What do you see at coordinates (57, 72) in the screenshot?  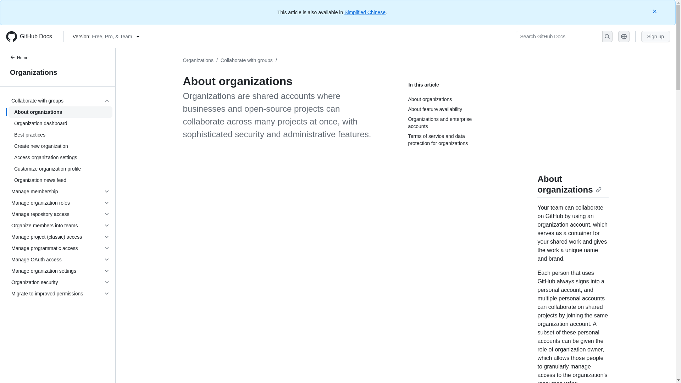 I see `Organizations` at bounding box center [57, 72].